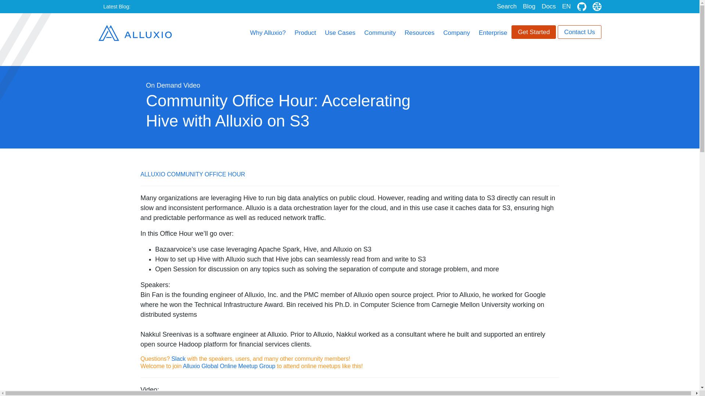 The image size is (705, 396). Describe the element at coordinates (582, 7) in the screenshot. I see `GitHub` at that location.